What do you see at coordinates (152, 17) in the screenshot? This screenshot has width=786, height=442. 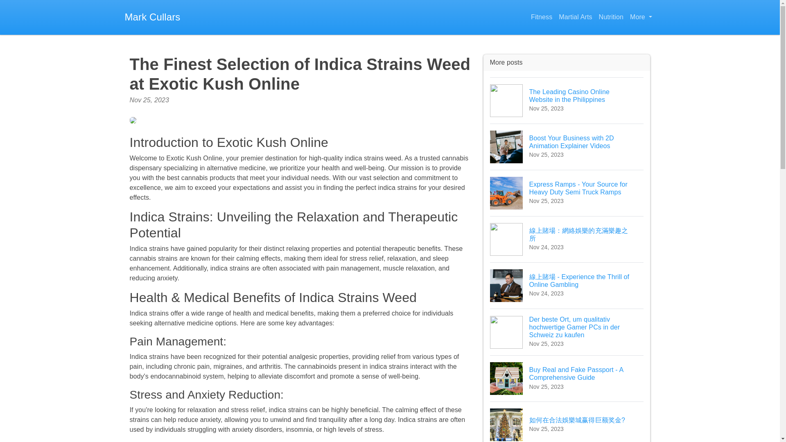 I see `Mark Cullars` at bounding box center [152, 17].